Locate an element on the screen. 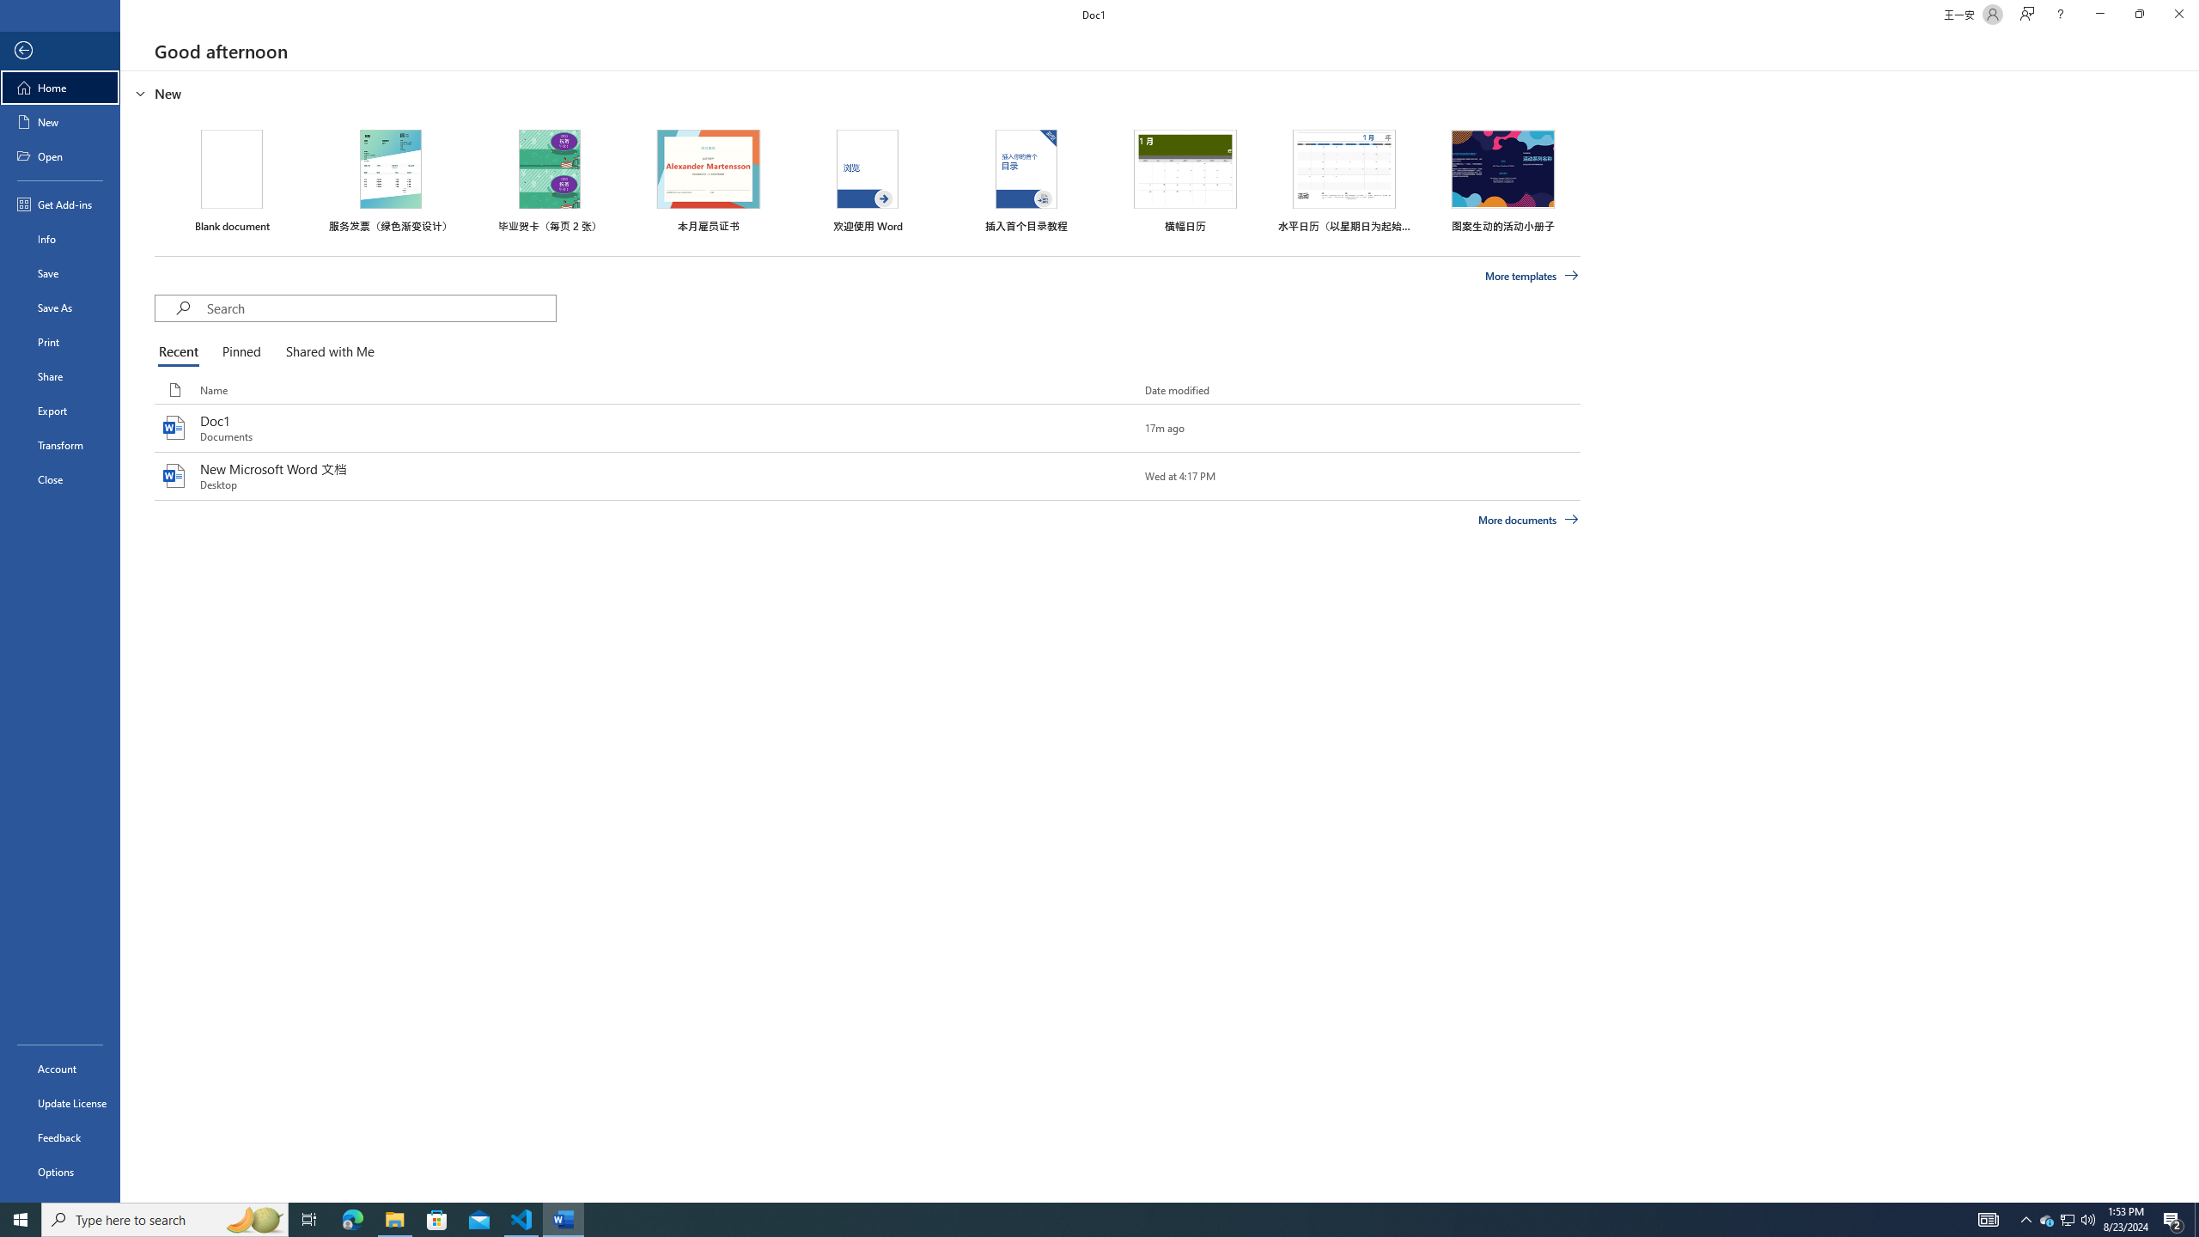  More templates is located at coordinates (1532, 276).